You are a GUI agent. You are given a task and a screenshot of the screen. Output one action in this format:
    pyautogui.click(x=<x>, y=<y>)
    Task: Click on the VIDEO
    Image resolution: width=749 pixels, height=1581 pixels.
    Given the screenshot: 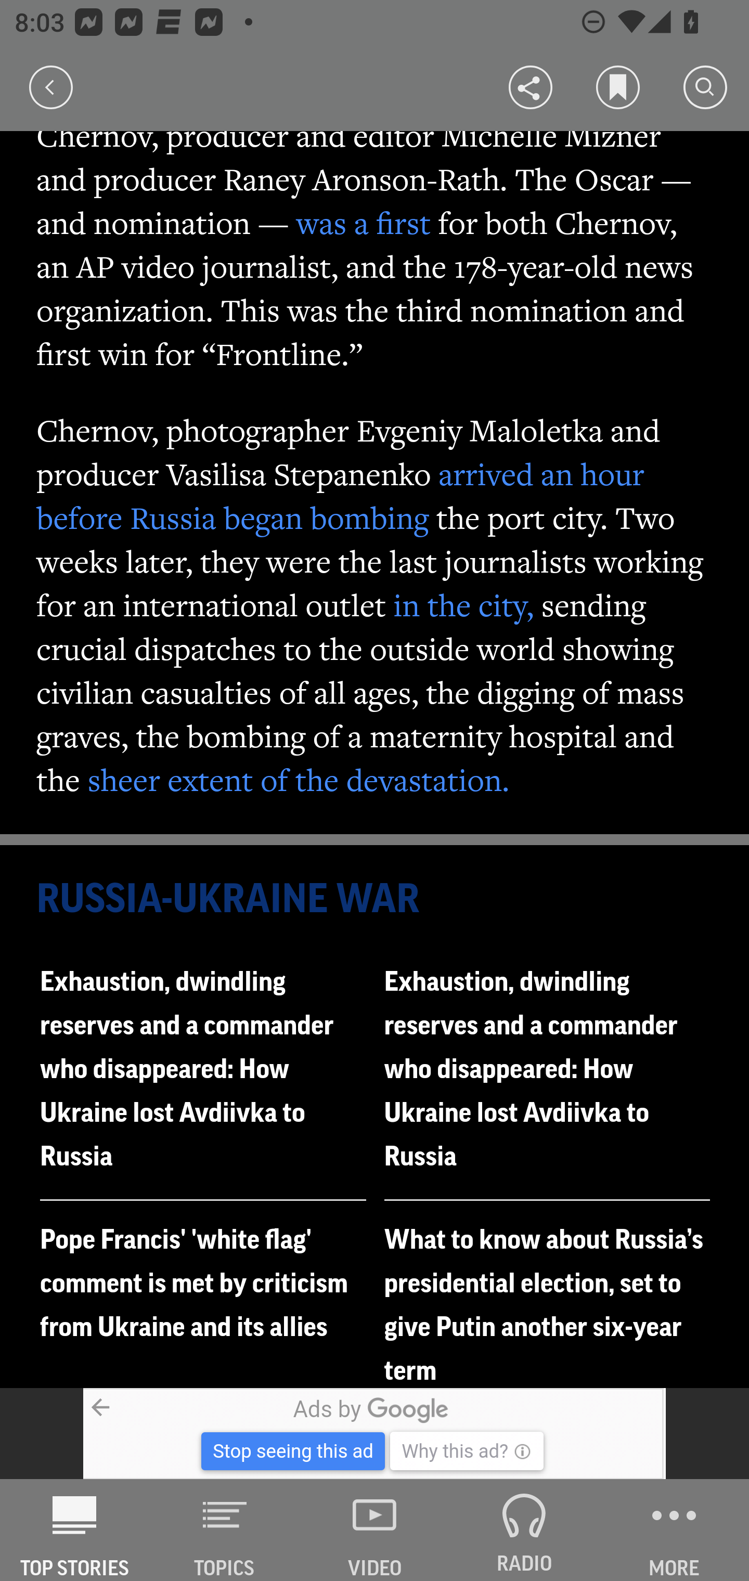 What is the action you would take?
    pyautogui.click(x=374, y=1530)
    